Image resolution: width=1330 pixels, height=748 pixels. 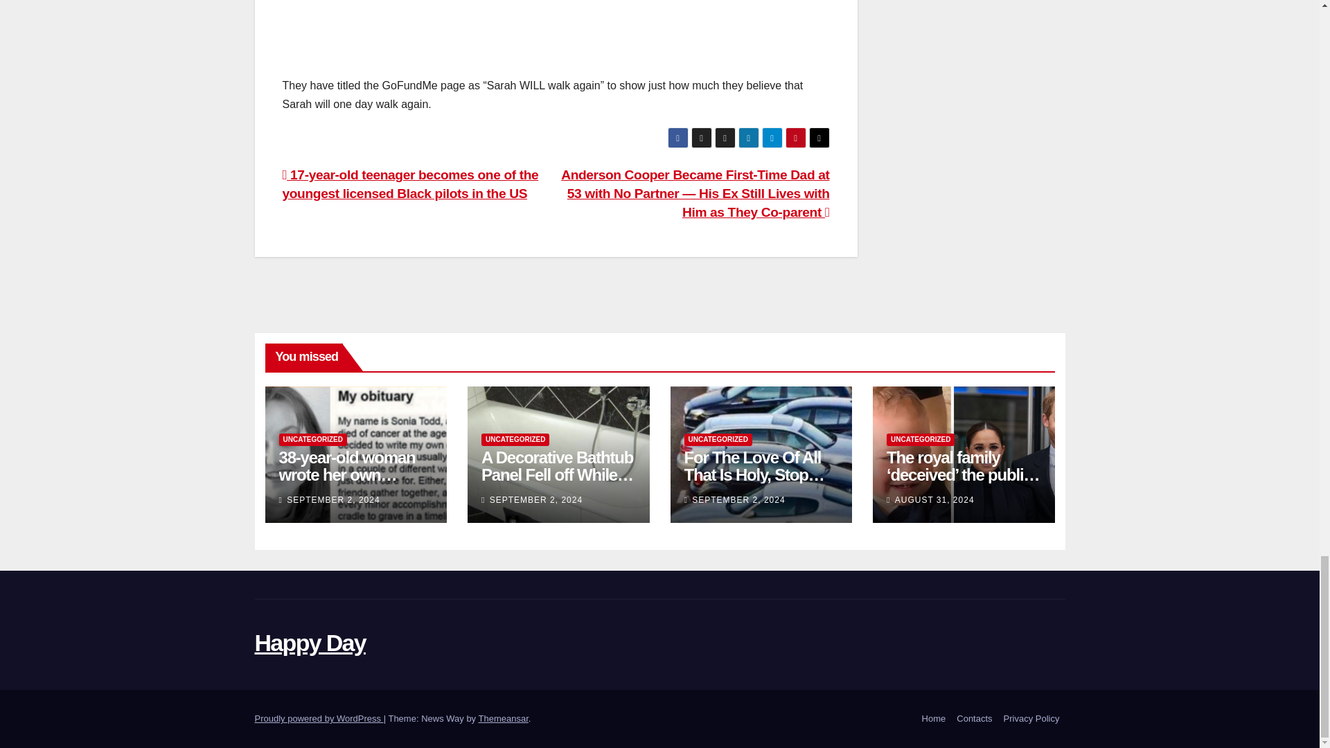 What do you see at coordinates (312, 439) in the screenshot?
I see `UNCATEGORIZED` at bounding box center [312, 439].